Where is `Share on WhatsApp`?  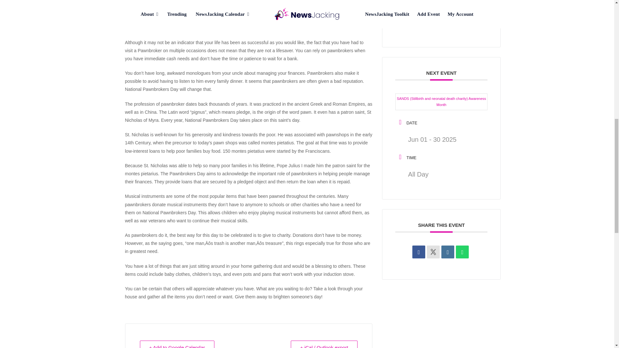 Share on WhatsApp is located at coordinates (462, 252).